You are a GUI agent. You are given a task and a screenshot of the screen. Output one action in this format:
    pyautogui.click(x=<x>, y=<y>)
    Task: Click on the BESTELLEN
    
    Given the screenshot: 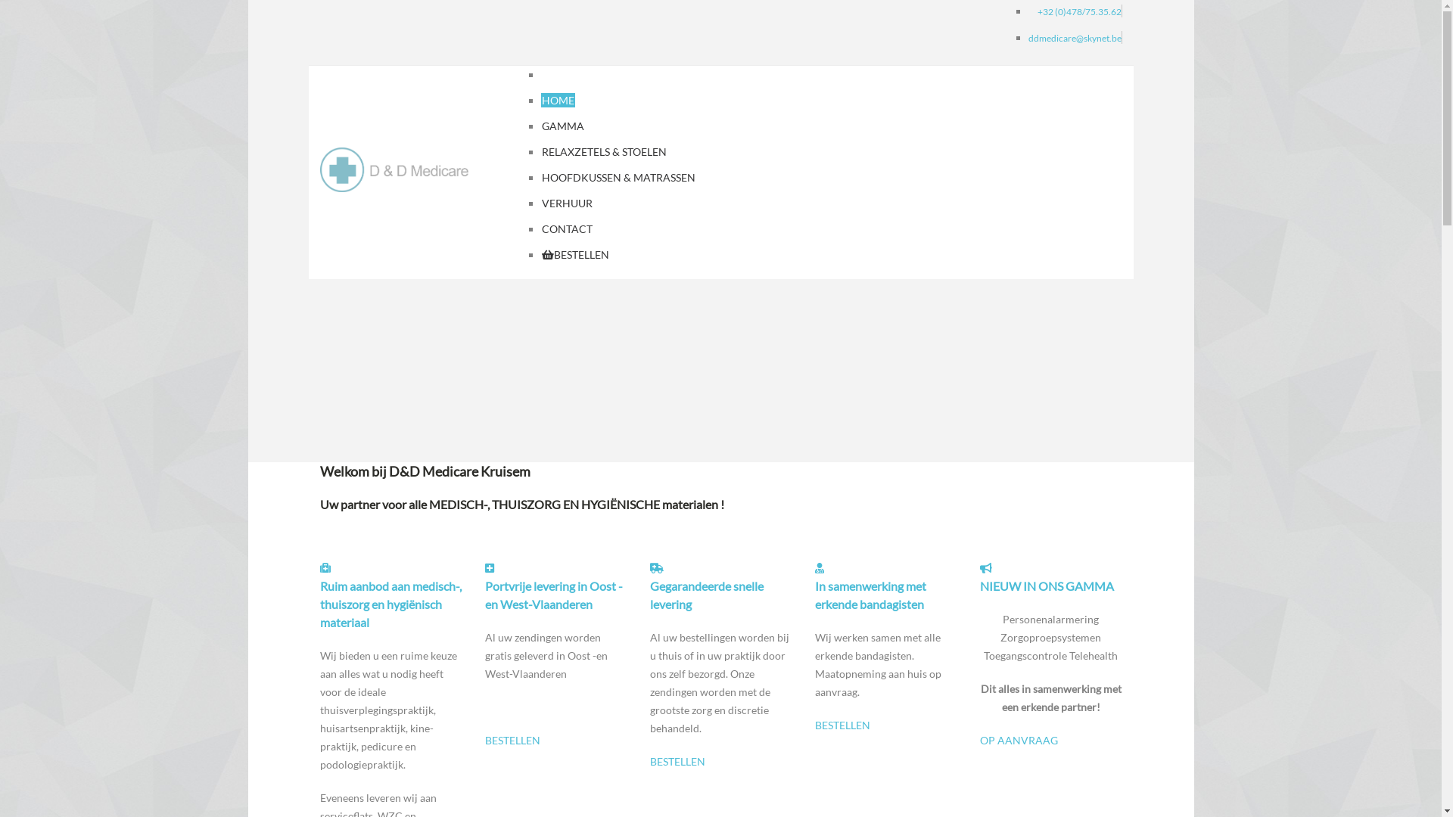 What is the action you would take?
    pyautogui.click(x=575, y=254)
    